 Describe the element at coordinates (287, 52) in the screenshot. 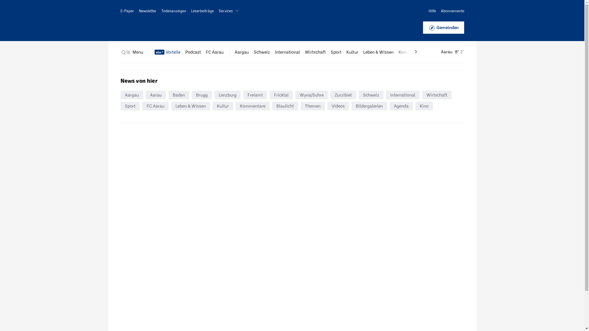

I see `International` at that location.